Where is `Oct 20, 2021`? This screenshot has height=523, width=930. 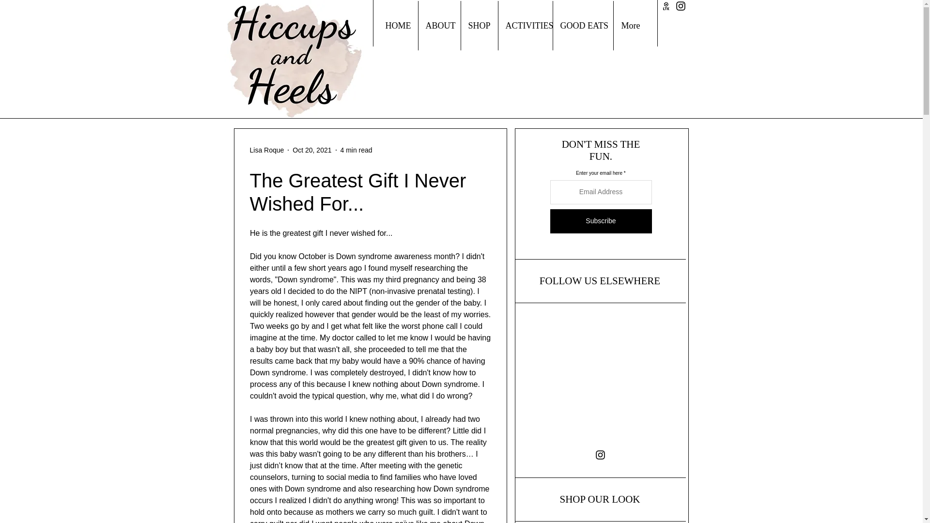 Oct 20, 2021 is located at coordinates (312, 150).